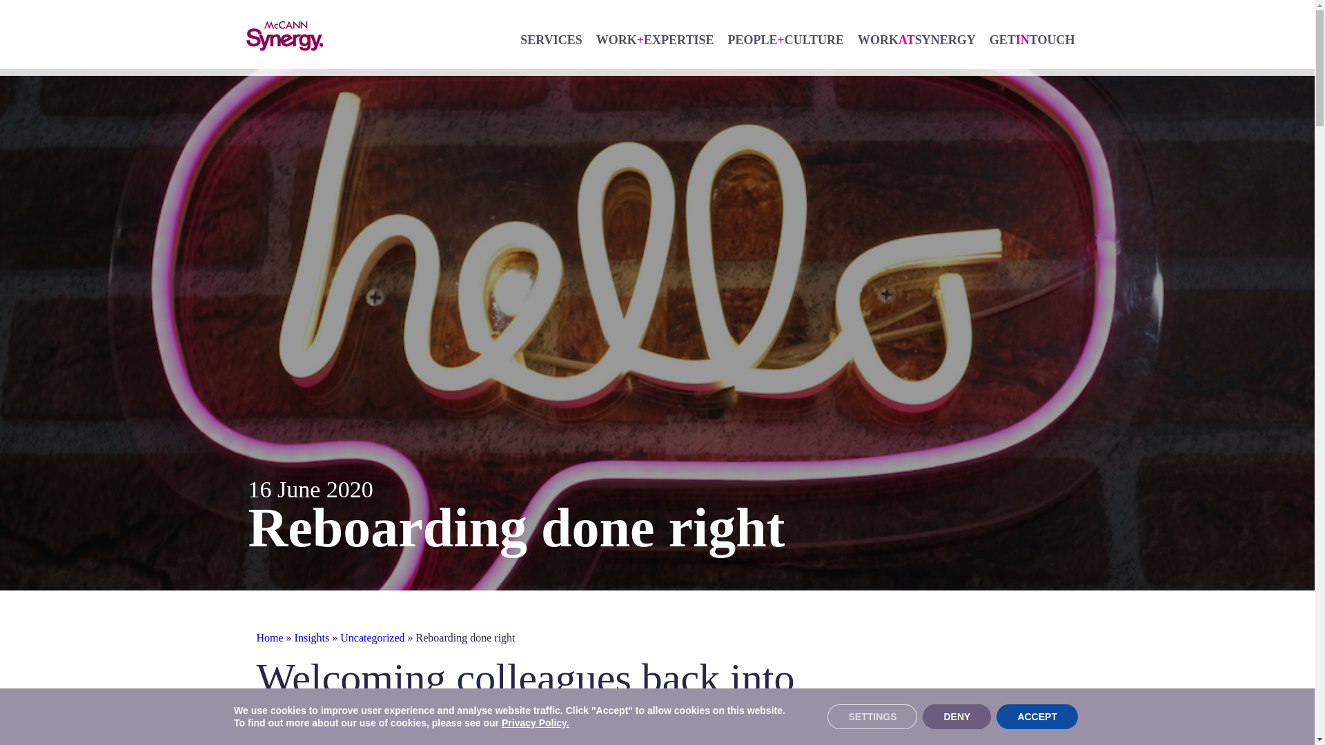  Describe the element at coordinates (916, 38) in the screenshot. I see `WORKATSYNERGY` at that location.